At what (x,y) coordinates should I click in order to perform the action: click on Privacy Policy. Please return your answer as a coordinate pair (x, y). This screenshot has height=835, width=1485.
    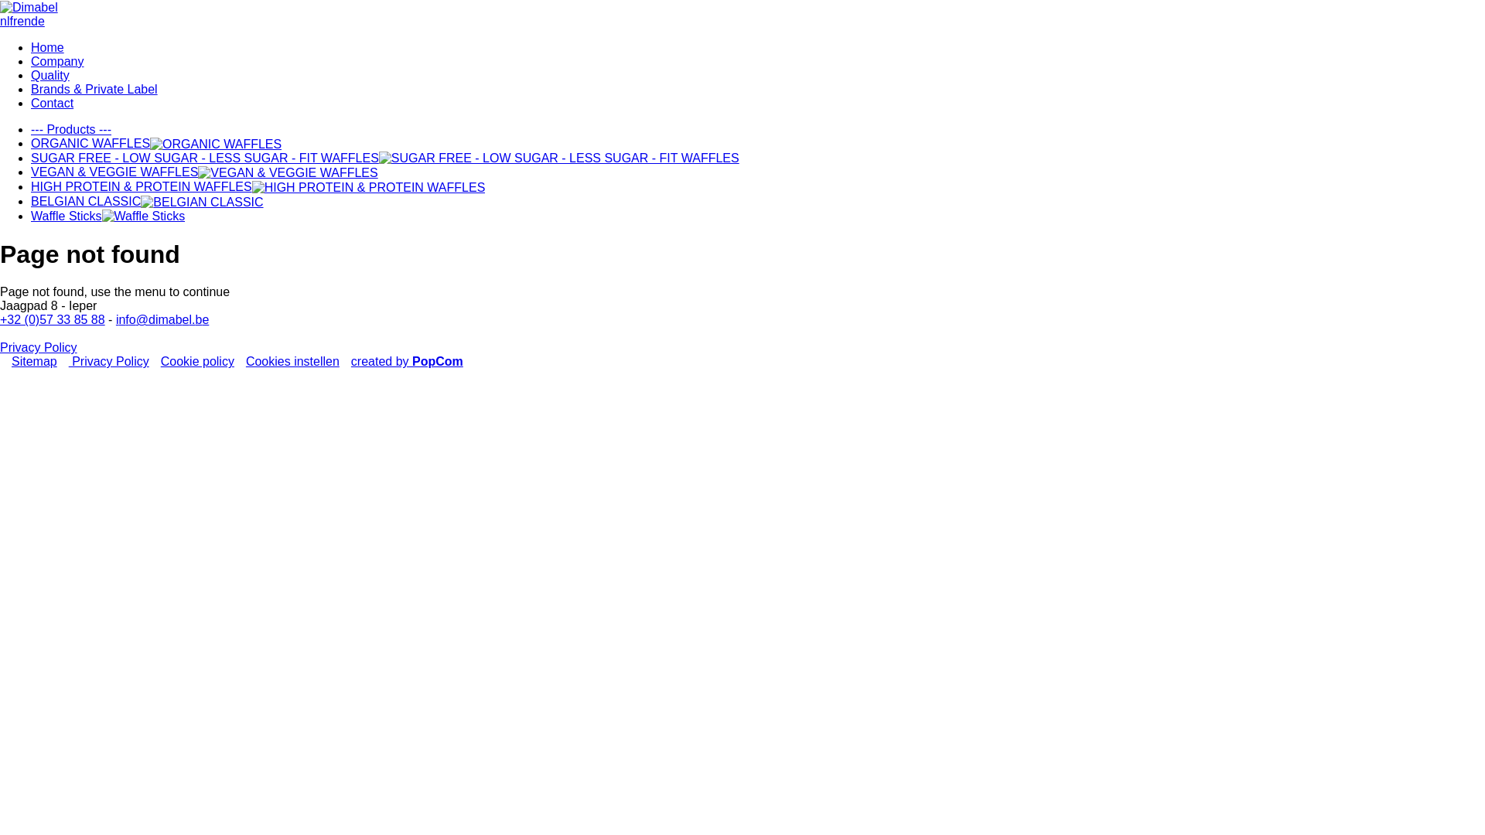
    Looking at the image, I should click on (39, 348).